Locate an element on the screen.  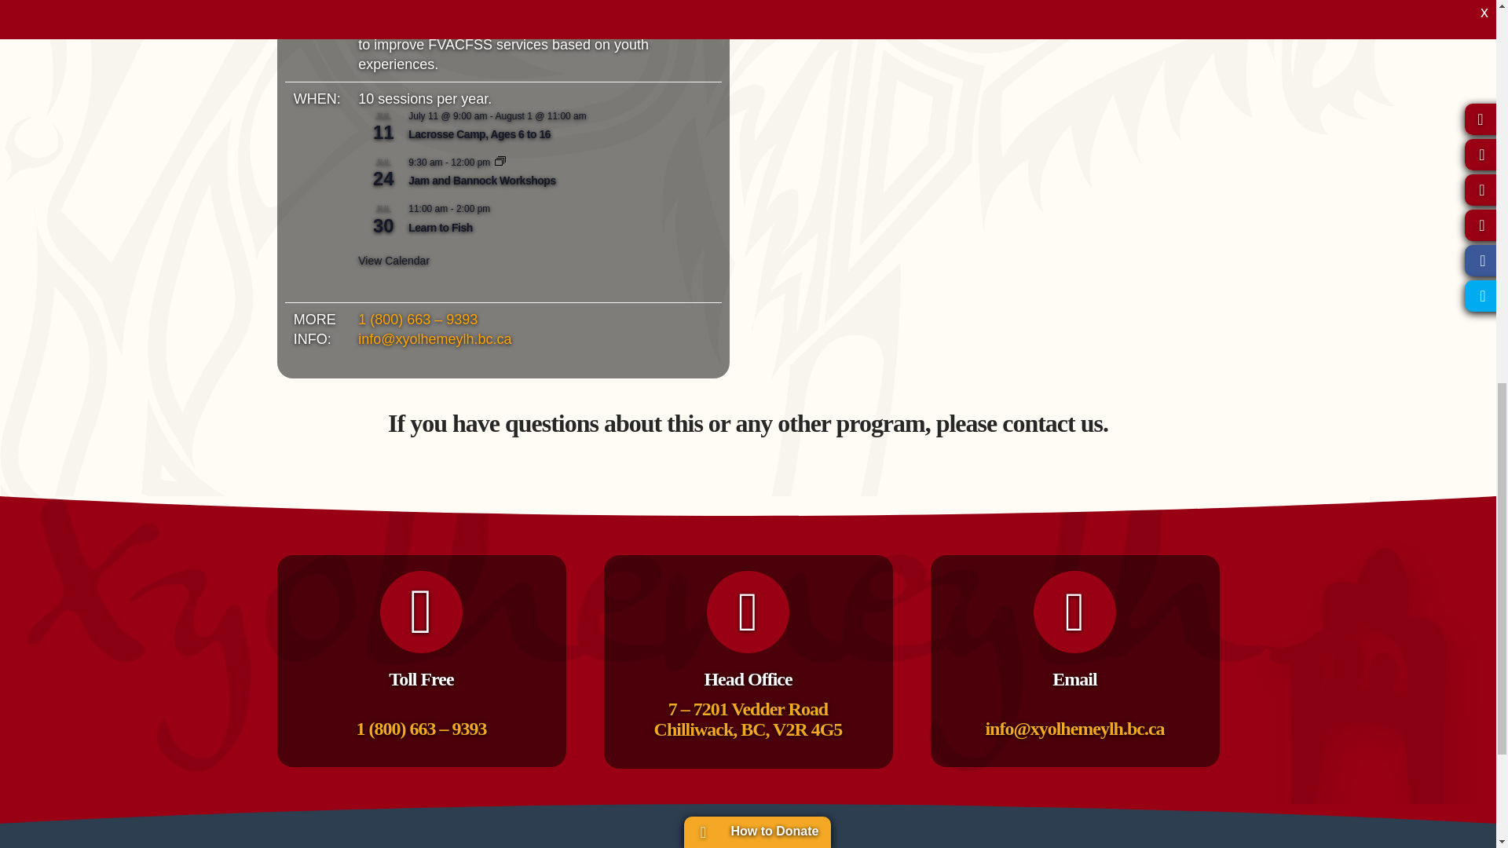
Event Series is located at coordinates (500, 162).